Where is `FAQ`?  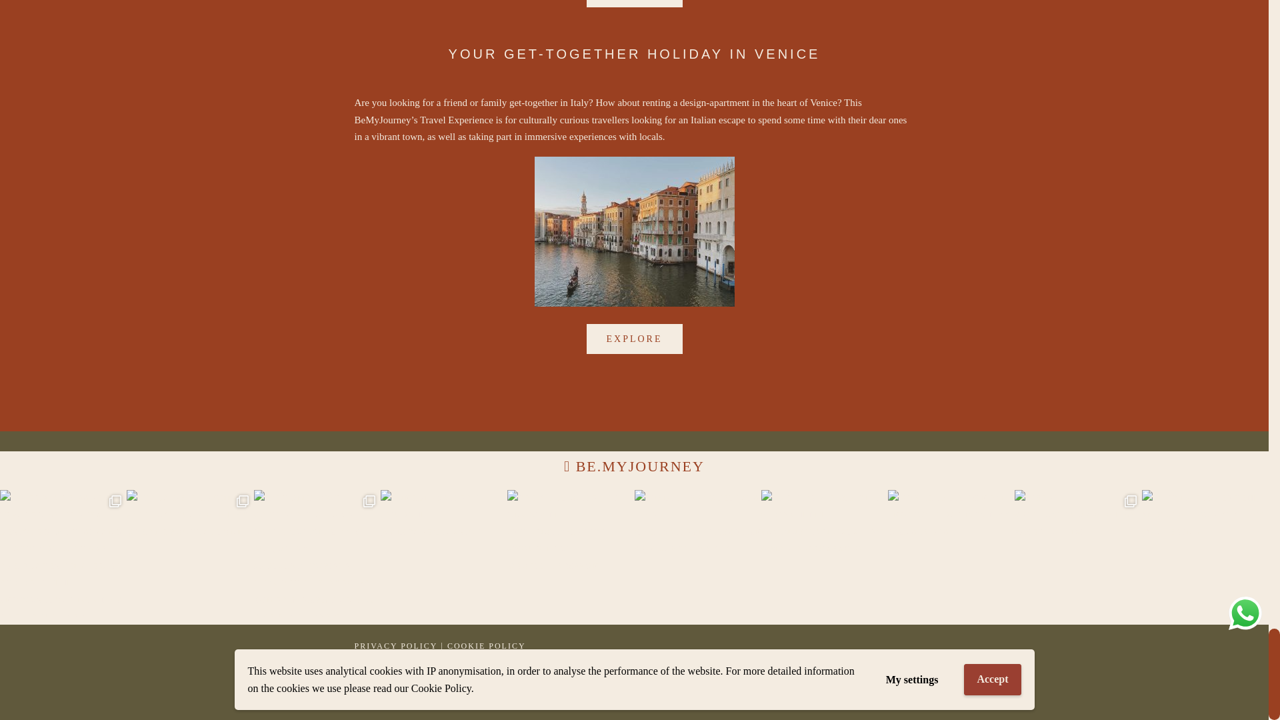 FAQ is located at coordinates (620, 665).